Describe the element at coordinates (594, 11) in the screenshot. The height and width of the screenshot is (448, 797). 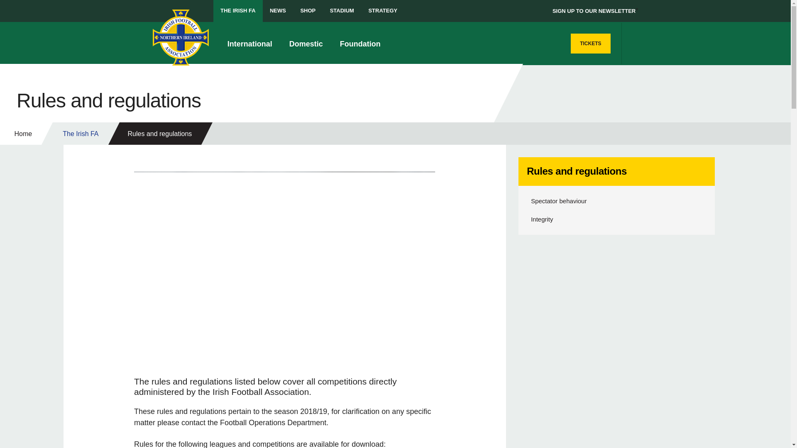
I see `SIGN UP TO OUR NEWSLETTER` at that location.